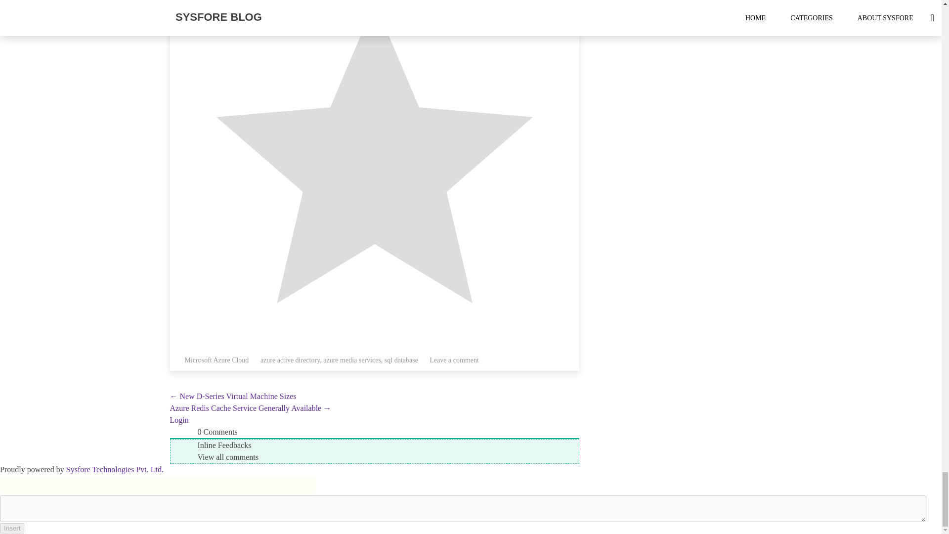 This screenshot has height=534, width=949. I want to click on azure active directory, so click(290, 360).